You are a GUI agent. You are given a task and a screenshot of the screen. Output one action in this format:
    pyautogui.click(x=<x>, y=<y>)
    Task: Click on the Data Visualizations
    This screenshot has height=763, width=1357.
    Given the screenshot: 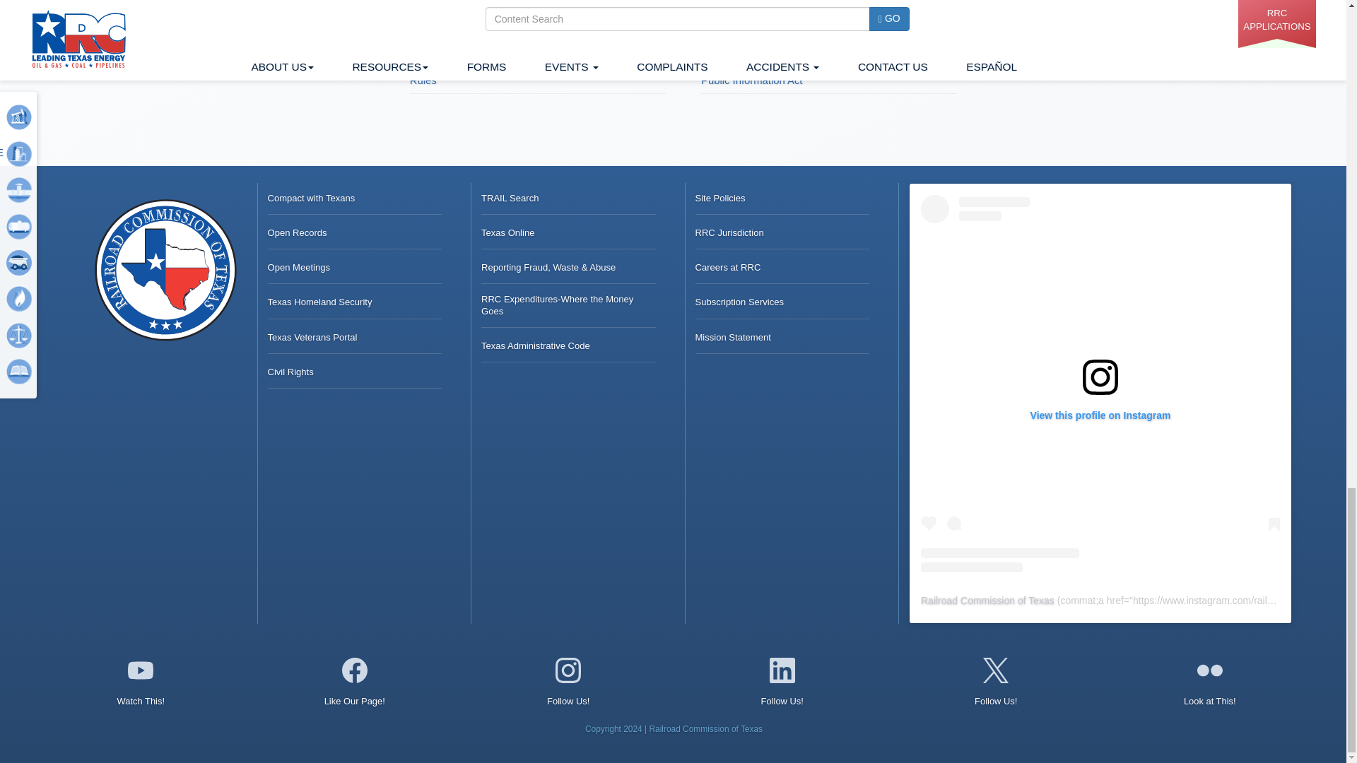 What is the action you would take?
    pyautogui.click(x=454, y=27)
    